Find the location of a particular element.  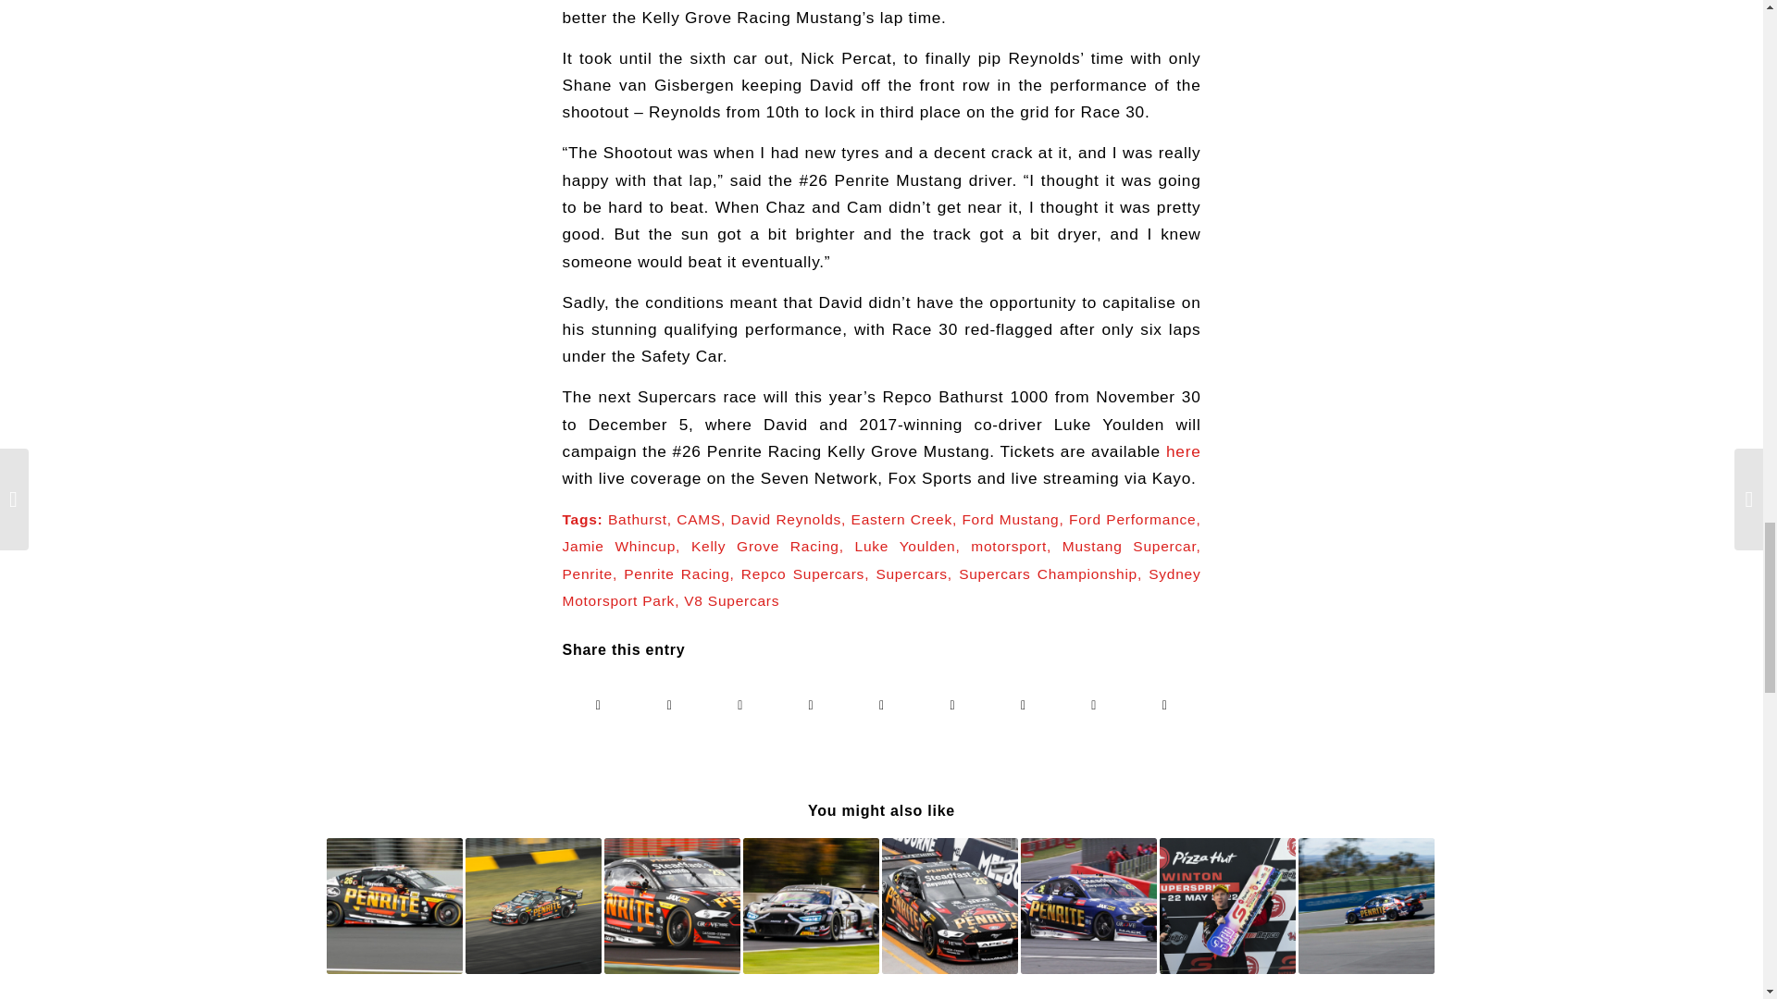

Penrite Racing is located at coordinates (676, 573).